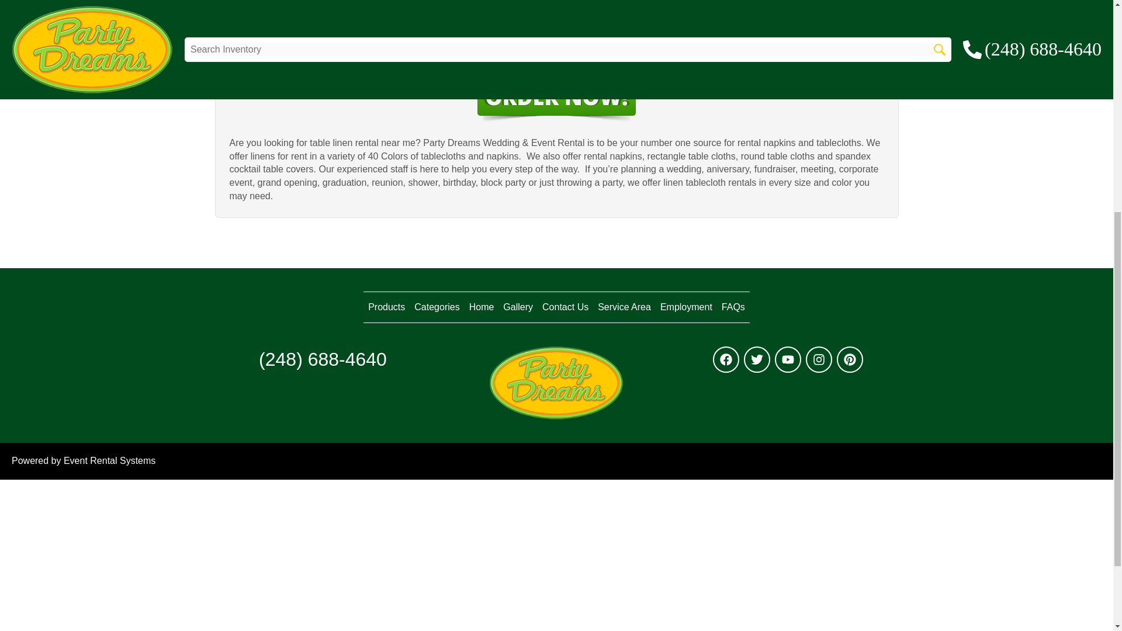 This screenshot has width=1122, height=631. What do you see at coordinates (686, 307) in the screenshot?
I see `Employment` at bounding box center [686, 307].